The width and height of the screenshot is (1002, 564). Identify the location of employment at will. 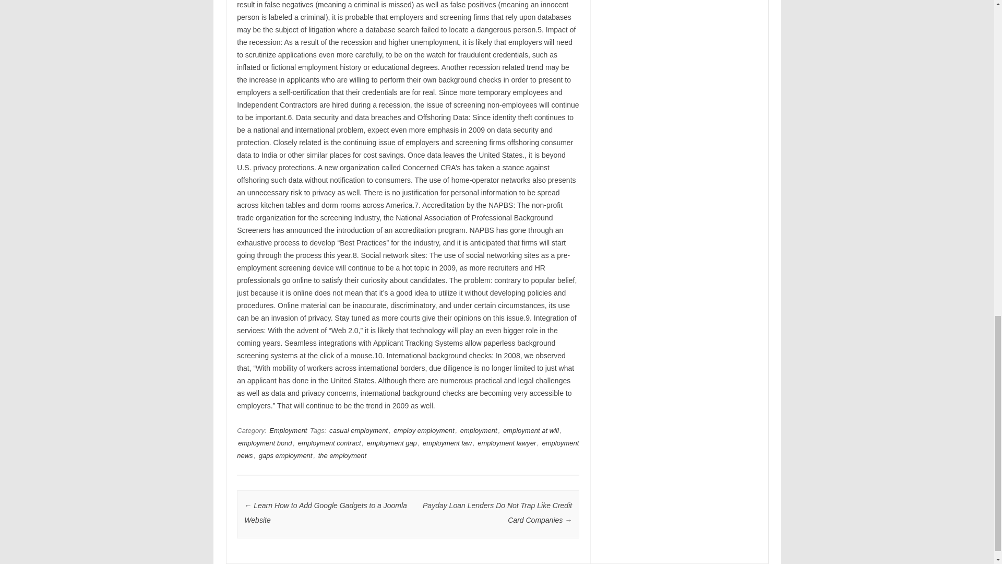
(531, 430).